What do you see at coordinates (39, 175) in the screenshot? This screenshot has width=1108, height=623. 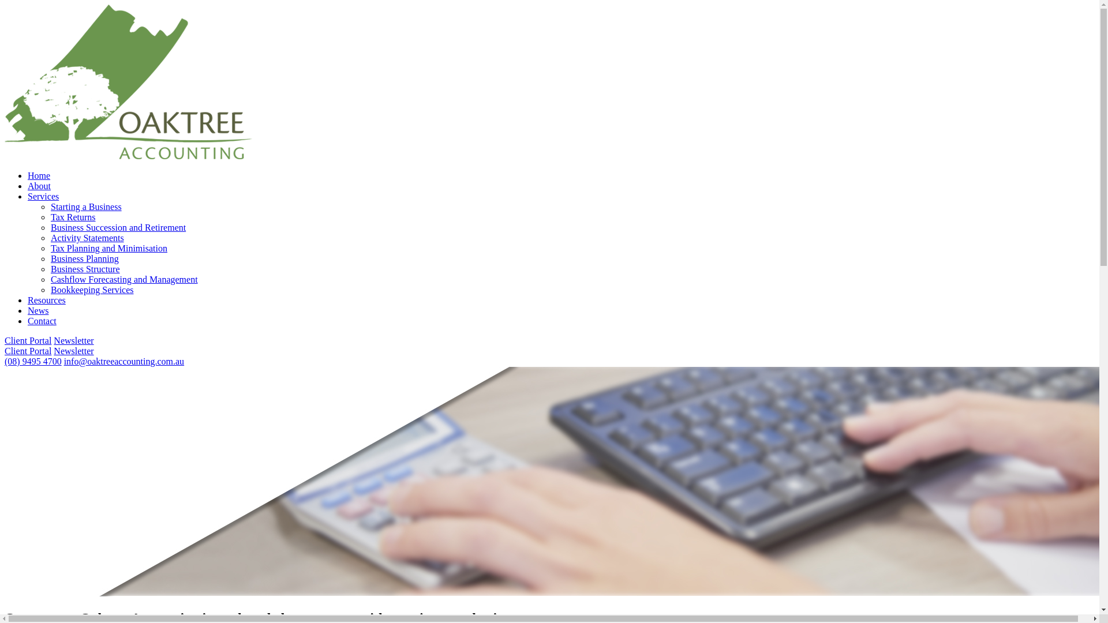 I see `Home` at bounding box center [39, 175].